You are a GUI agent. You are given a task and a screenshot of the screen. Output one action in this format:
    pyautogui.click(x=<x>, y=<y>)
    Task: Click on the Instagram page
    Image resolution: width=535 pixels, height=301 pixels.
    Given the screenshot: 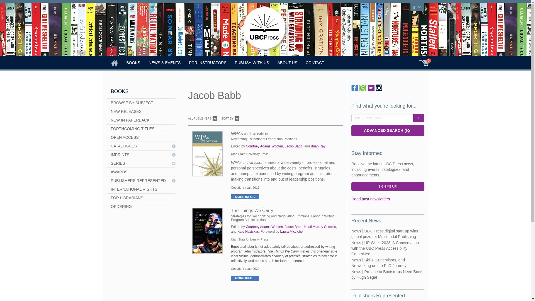 What is the action you would take?
    pyautogui.click(x=379, y=88)
    